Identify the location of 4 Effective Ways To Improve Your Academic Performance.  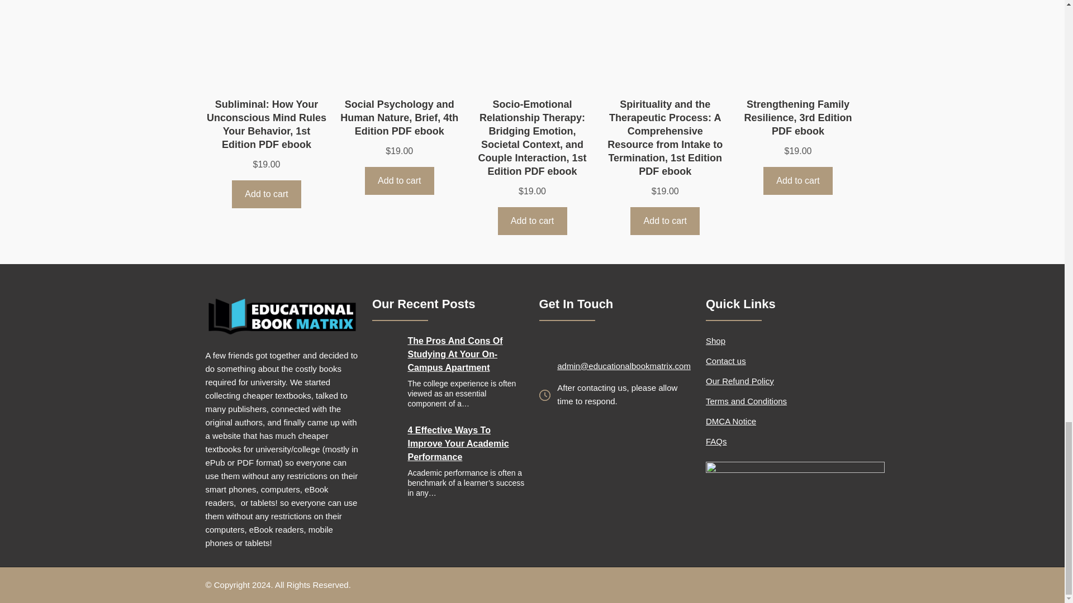
(466, 443).